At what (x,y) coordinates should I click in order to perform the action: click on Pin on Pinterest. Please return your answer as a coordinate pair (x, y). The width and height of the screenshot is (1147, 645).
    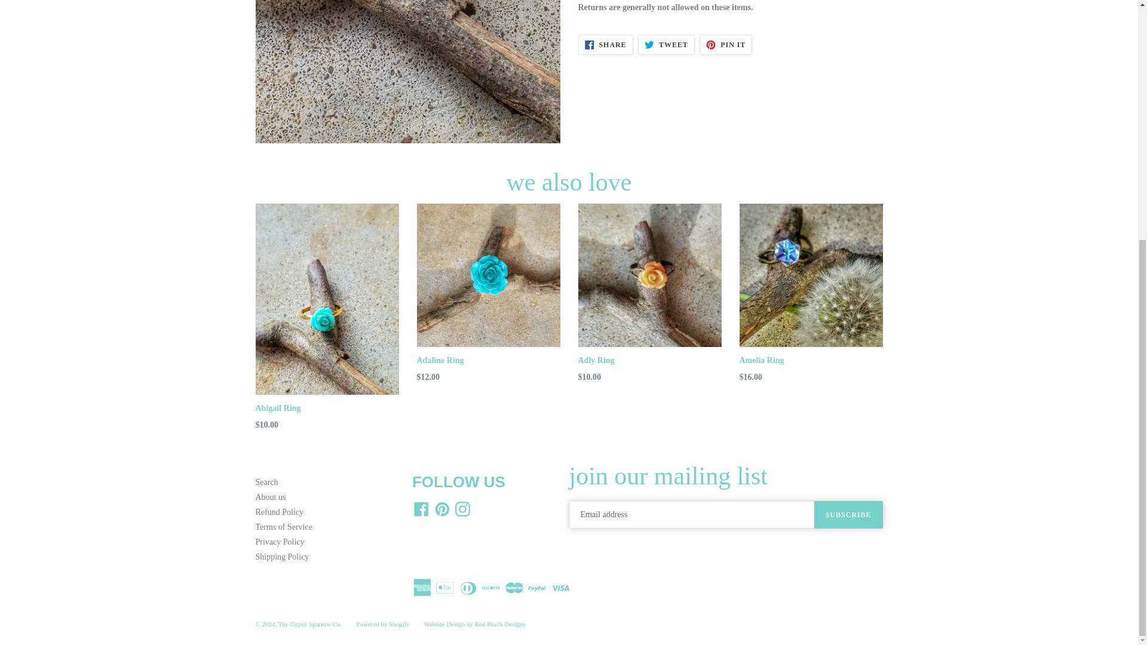
    Looking at the image, I should click on (726, 44).